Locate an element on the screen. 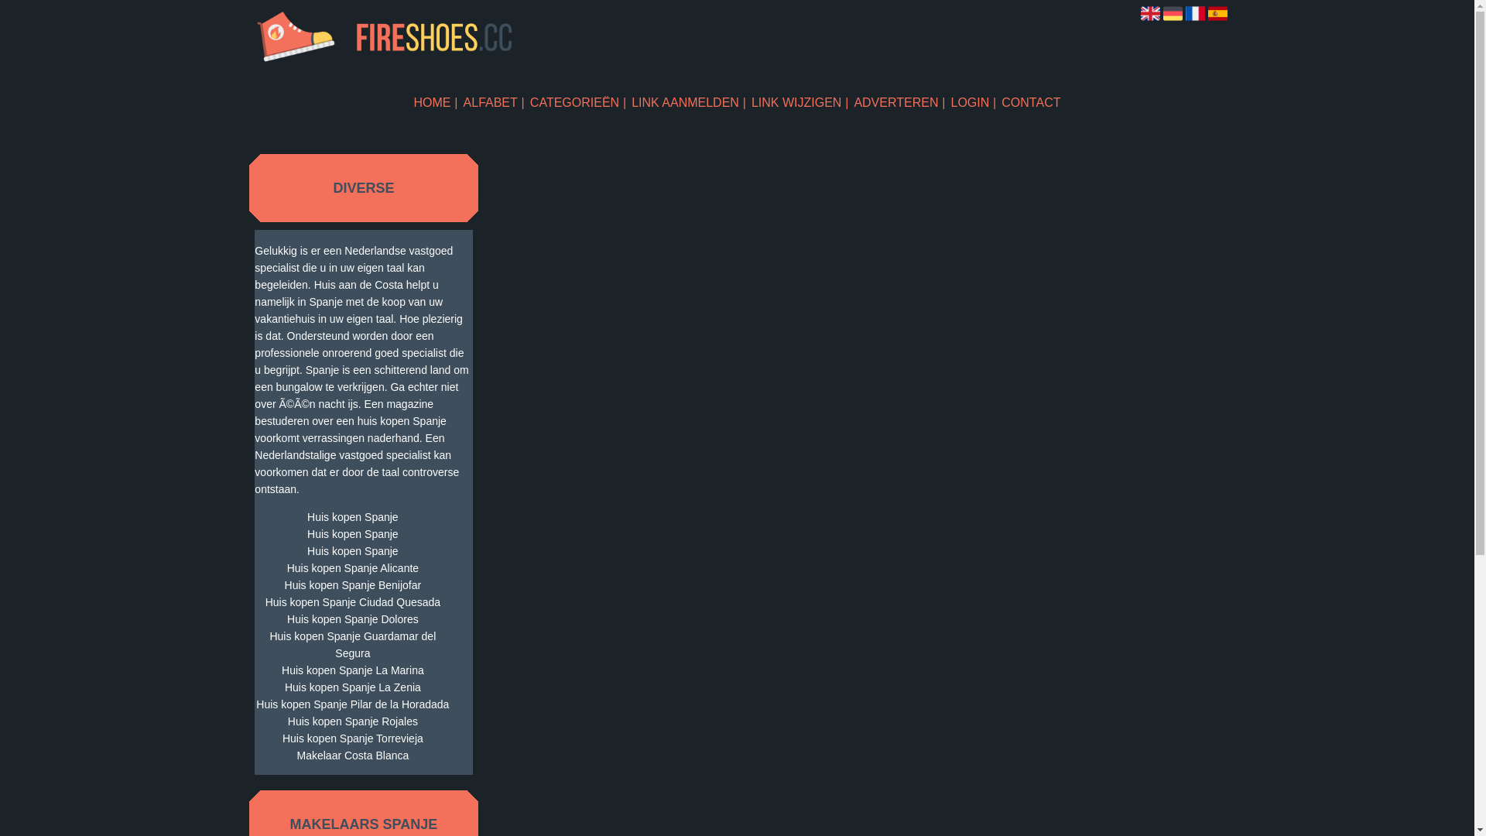  LOGIN is located at coordinates (974, 102).